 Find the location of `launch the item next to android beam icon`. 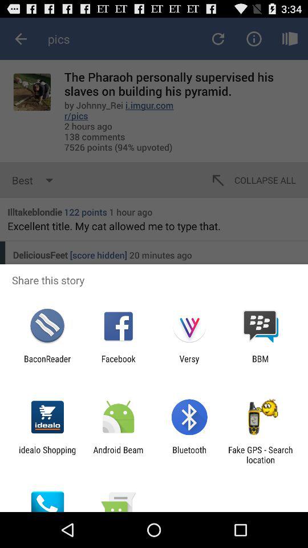

launch the item next to android beam icon is located at coordinates (47, 454).